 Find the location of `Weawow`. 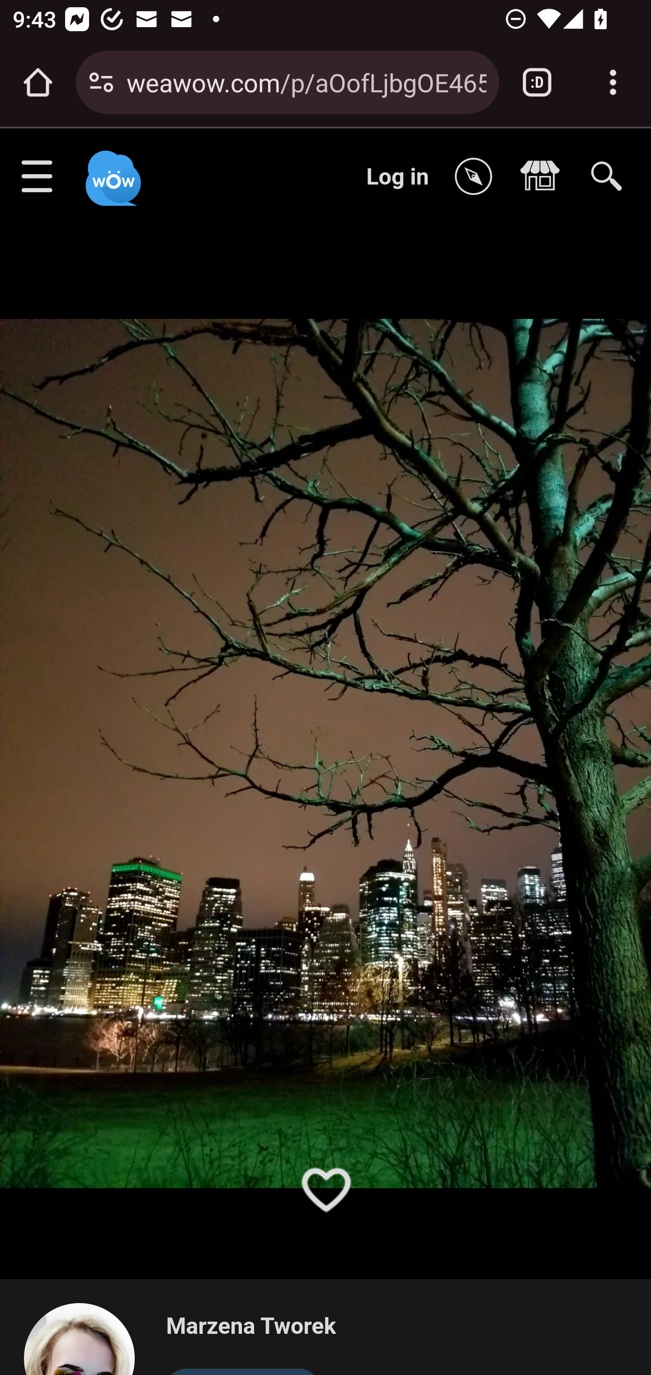

Weawow is located at coordinates (111, 170).